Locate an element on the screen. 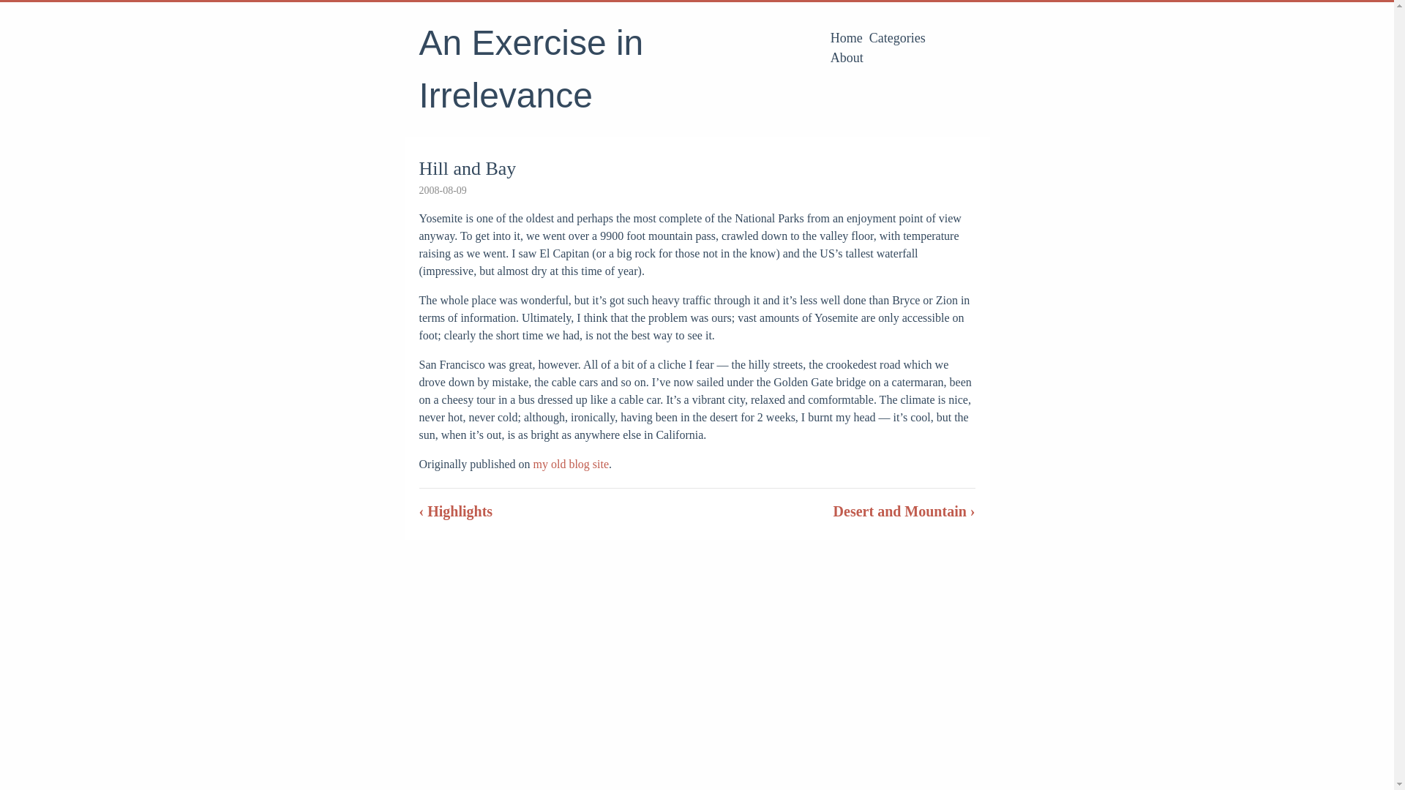 The height and width of the screenshot is (790, 1405). my old blog site is located at coordinates (570, 464).